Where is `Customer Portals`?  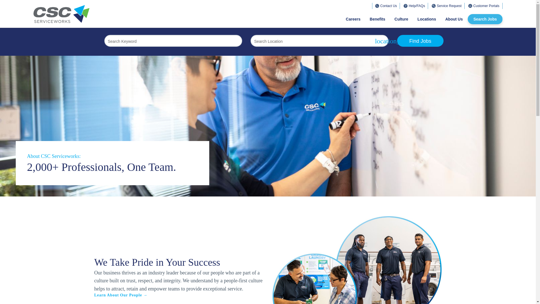
Customer Portals is located at coordinates (484, 6).